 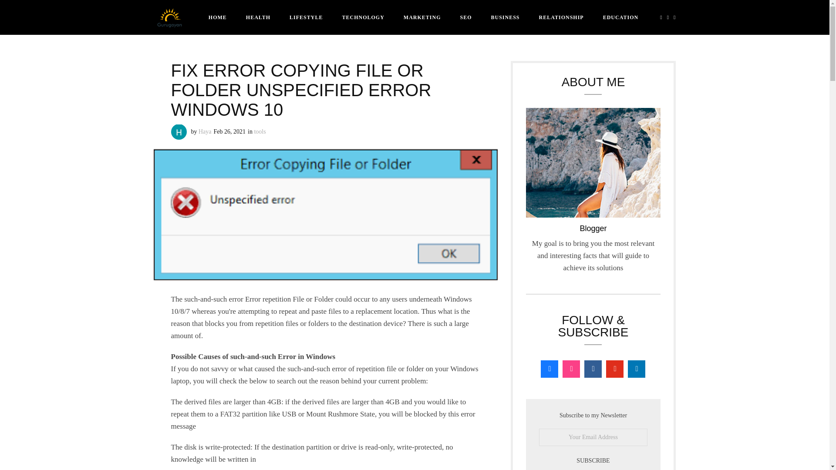 I want to click on EDUCATION, so click(x=621, y=17).